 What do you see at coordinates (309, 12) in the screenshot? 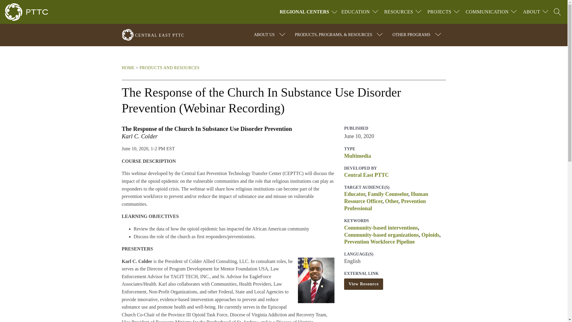
I see `REGIONAL CENTERS` at bounding box center [309, 12].